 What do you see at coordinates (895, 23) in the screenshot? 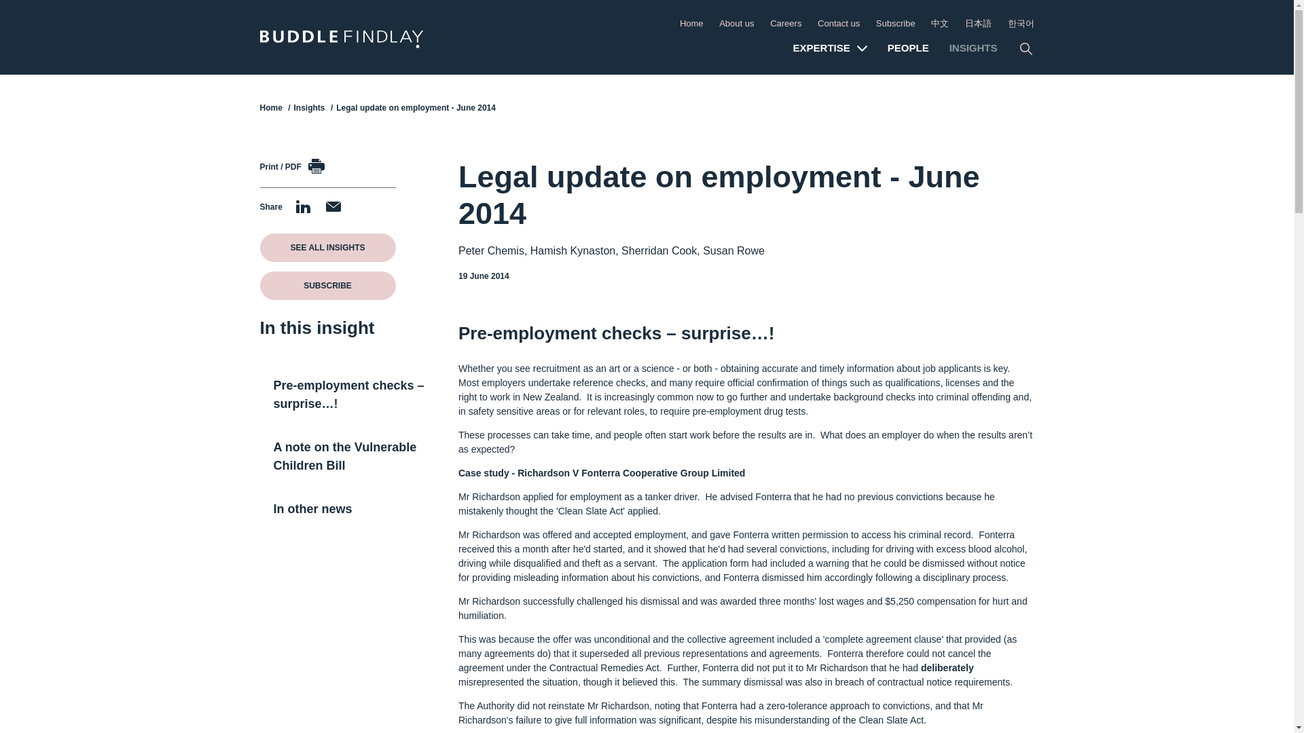
I see `Subscribe` at bounding box center [895, 23].